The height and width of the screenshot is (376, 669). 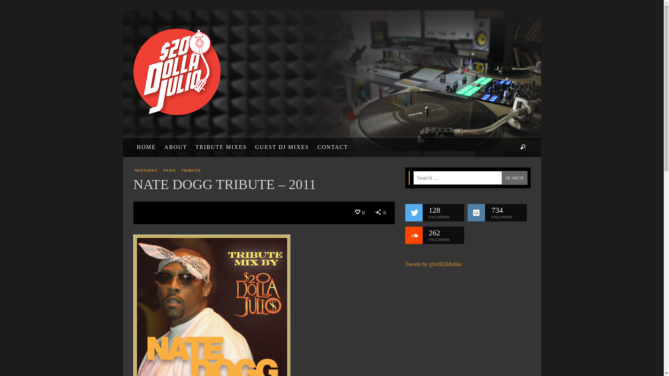 What do you see at coordinates (146, 171) in the screenshot?
I see `MIXTAPES` at bounding box center [146, 171].